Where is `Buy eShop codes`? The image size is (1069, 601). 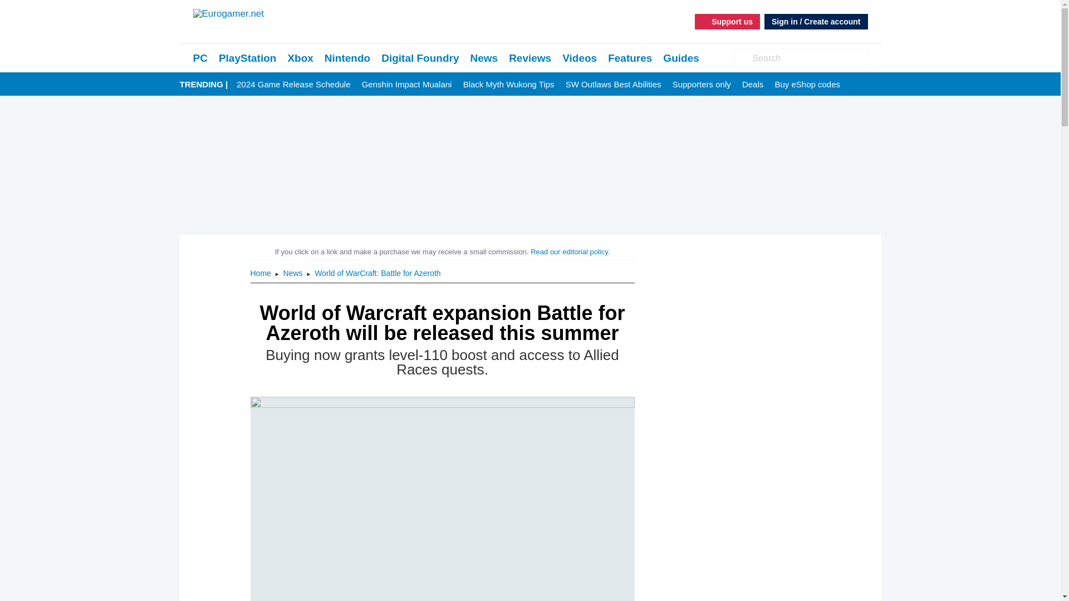 Buy eShop codes is located at coordinates (807, 85).